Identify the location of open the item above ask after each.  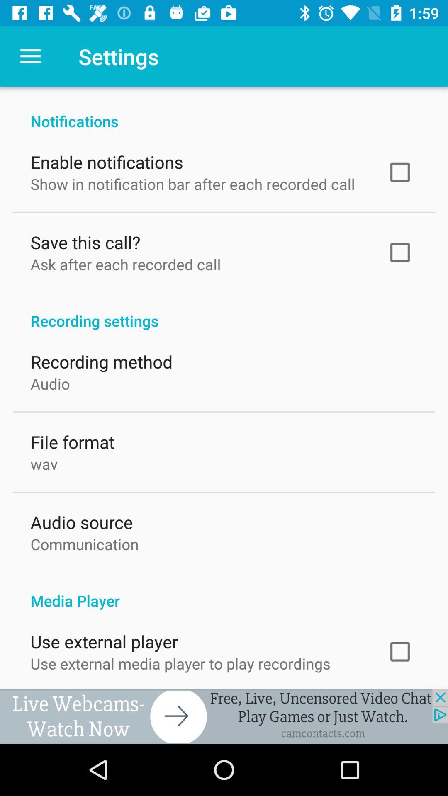
(85, 240).